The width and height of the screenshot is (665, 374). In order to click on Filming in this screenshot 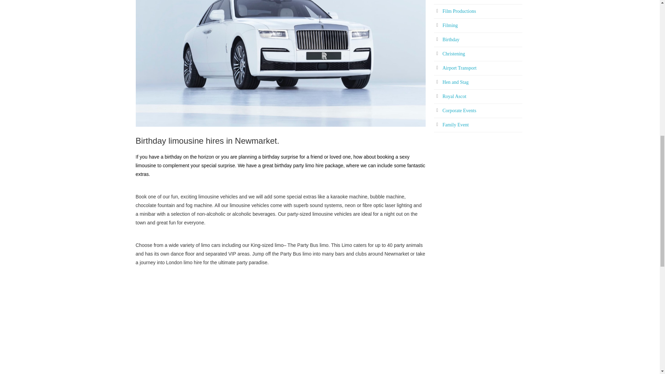, I will do `click(450, 25)`.